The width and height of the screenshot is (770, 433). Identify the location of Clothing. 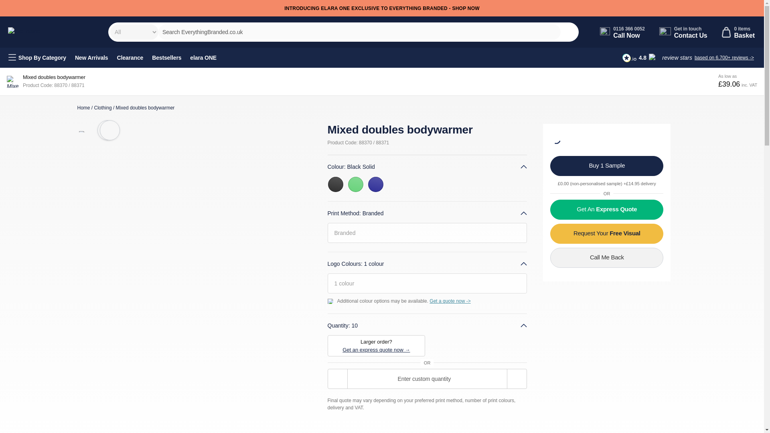
(130, 58).